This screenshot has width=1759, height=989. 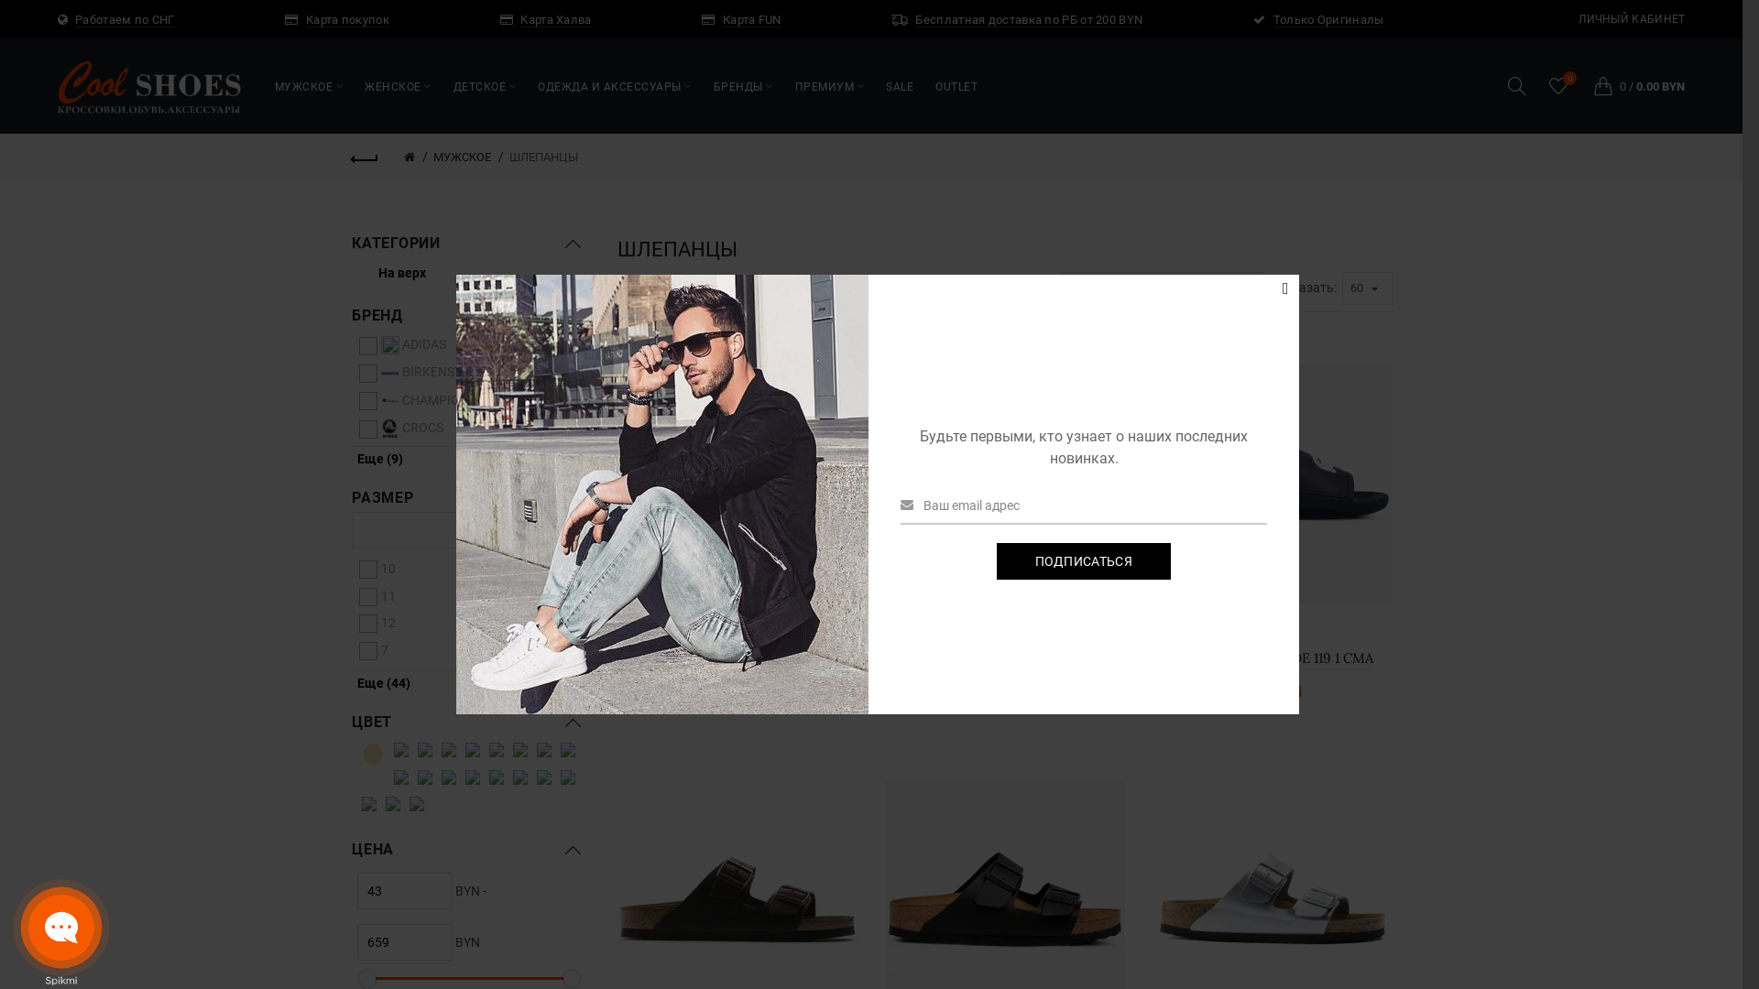 What do you see at coordinates (977, 371) in the screenshot?
I see `ADIDAS ADILETTE SHOWER` at bounding box center [977, 371].